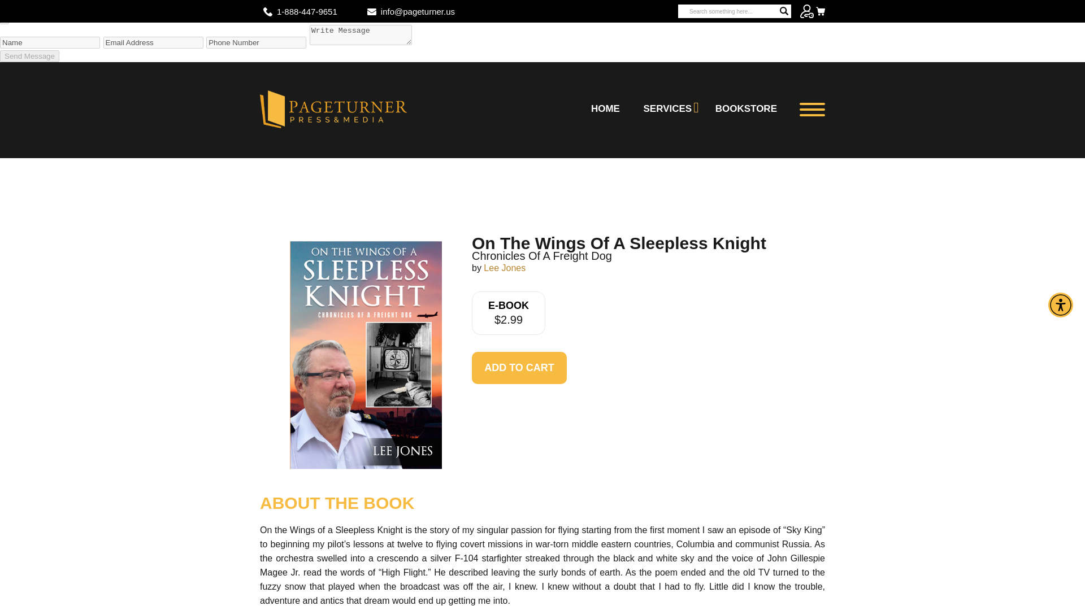 The image size is (1085, 610). What do you see at coordinates (746, 108) in the screenshot?
I see `BOOKSTORE` at bounding box center [746, 108].